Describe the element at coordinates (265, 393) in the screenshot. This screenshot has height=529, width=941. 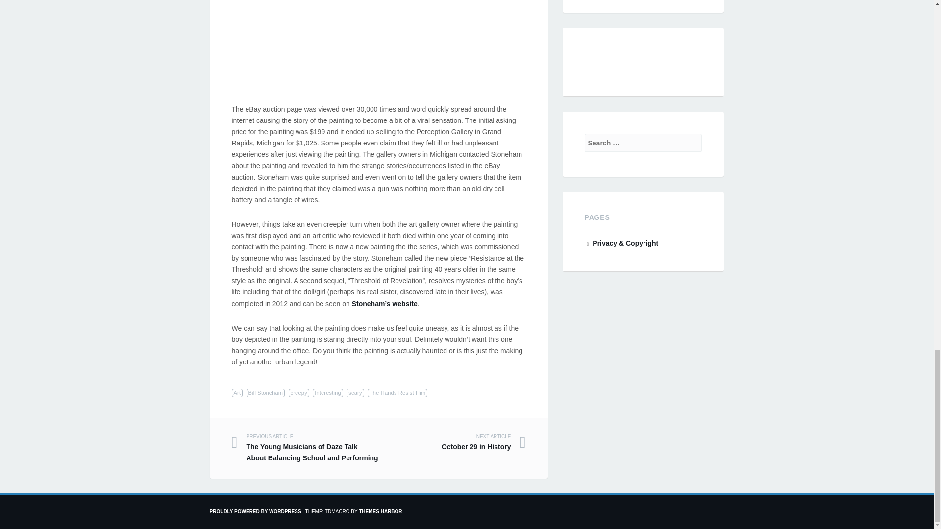
I see `Interesting` at that location.